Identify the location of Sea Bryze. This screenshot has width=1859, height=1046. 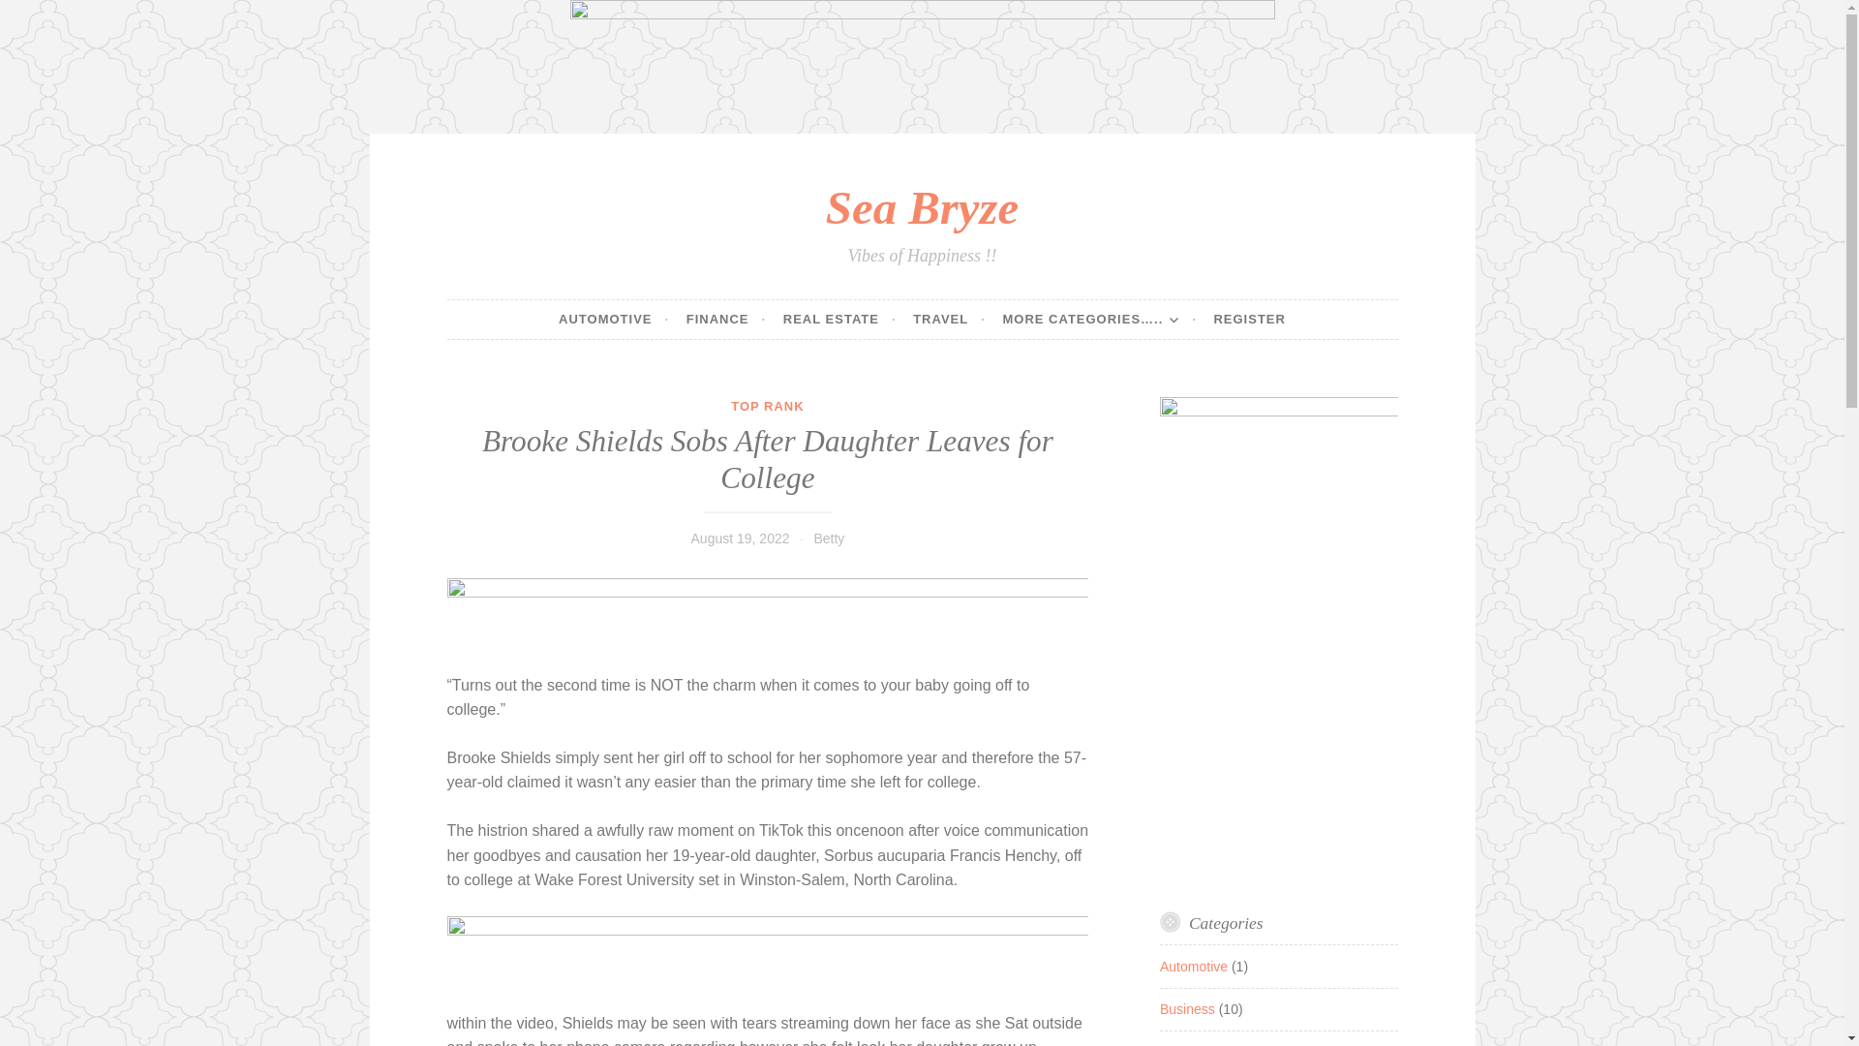
(922, 207).